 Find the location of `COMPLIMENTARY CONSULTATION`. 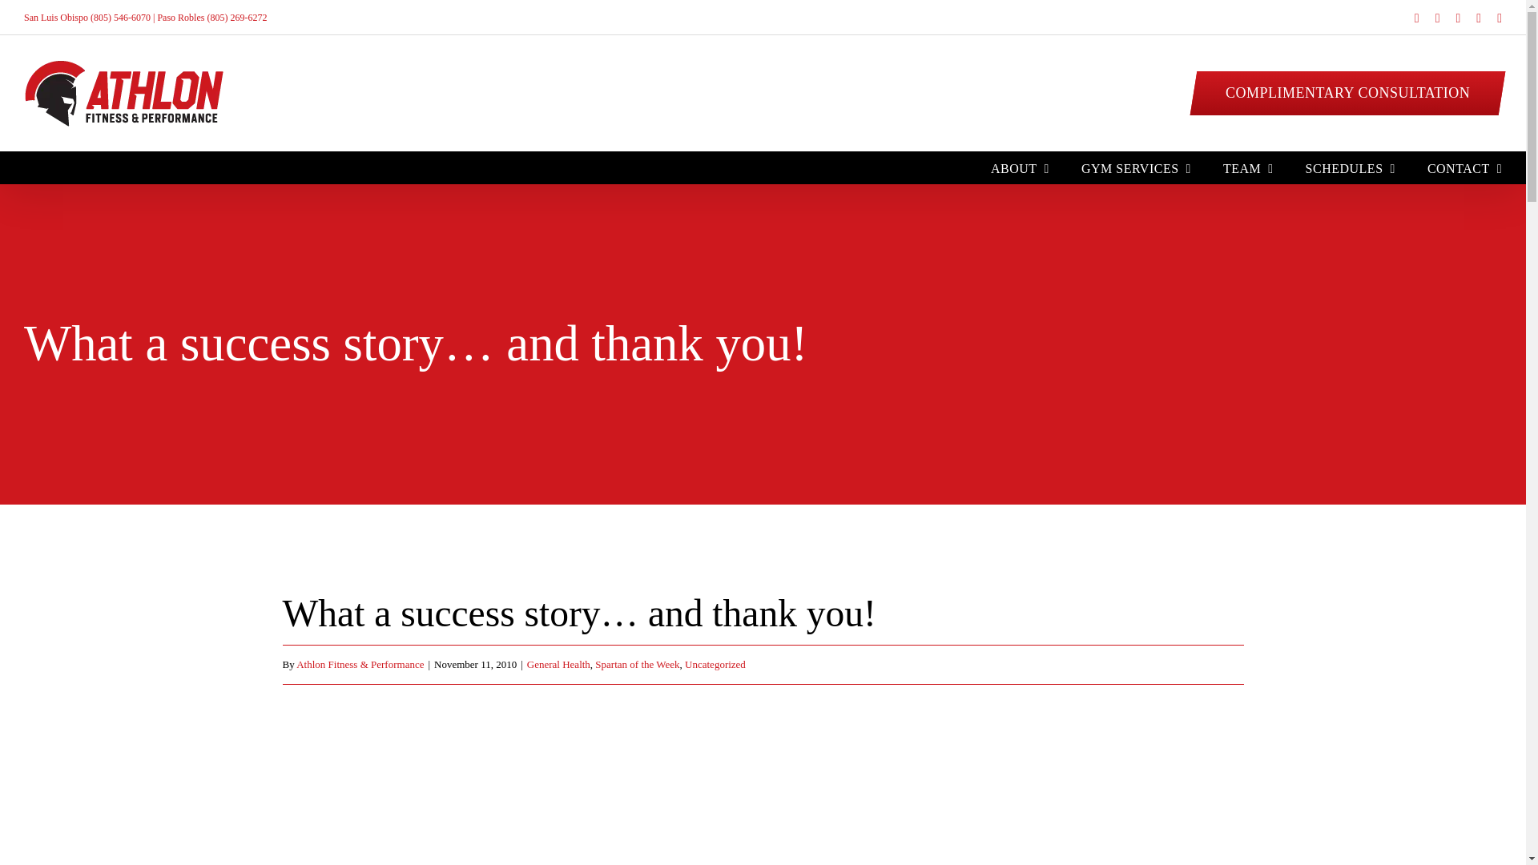

COMPLIMENTARY CONSULTATION is located at coordinates (1343, 91).